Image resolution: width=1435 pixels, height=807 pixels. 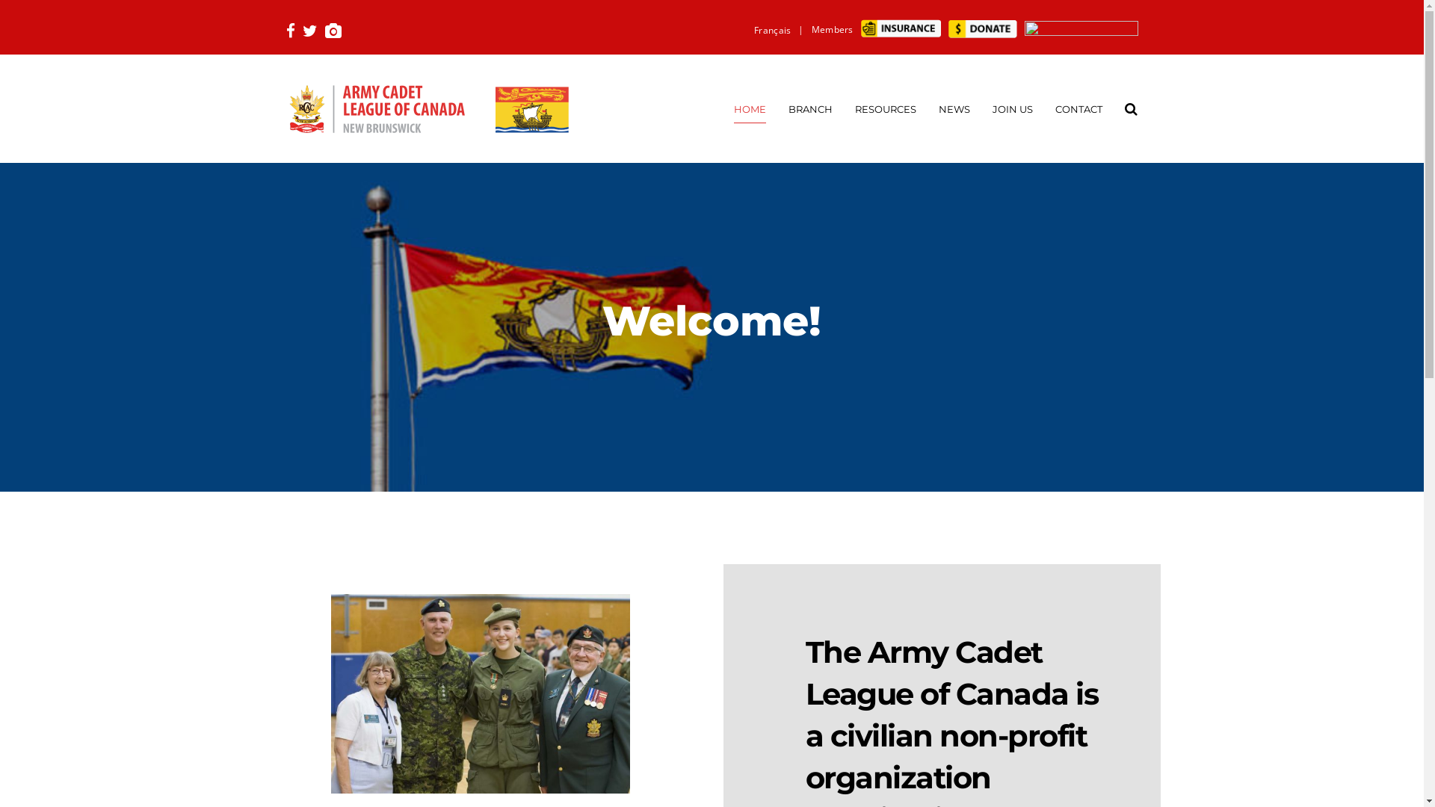 What do you see at coordinates (750, 108) in the screenshot?
I see `HOME` at bounding box center [750, 108].